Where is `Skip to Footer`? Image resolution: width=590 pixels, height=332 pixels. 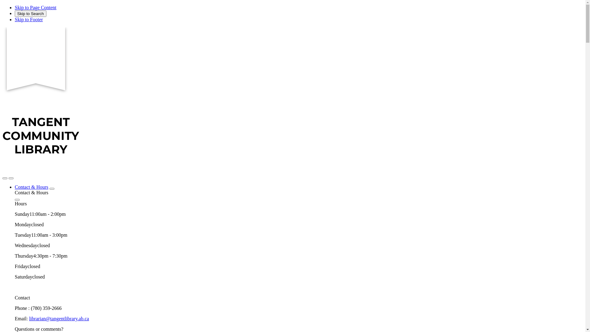
Skip to Footer is located at coordinates (29, 20).